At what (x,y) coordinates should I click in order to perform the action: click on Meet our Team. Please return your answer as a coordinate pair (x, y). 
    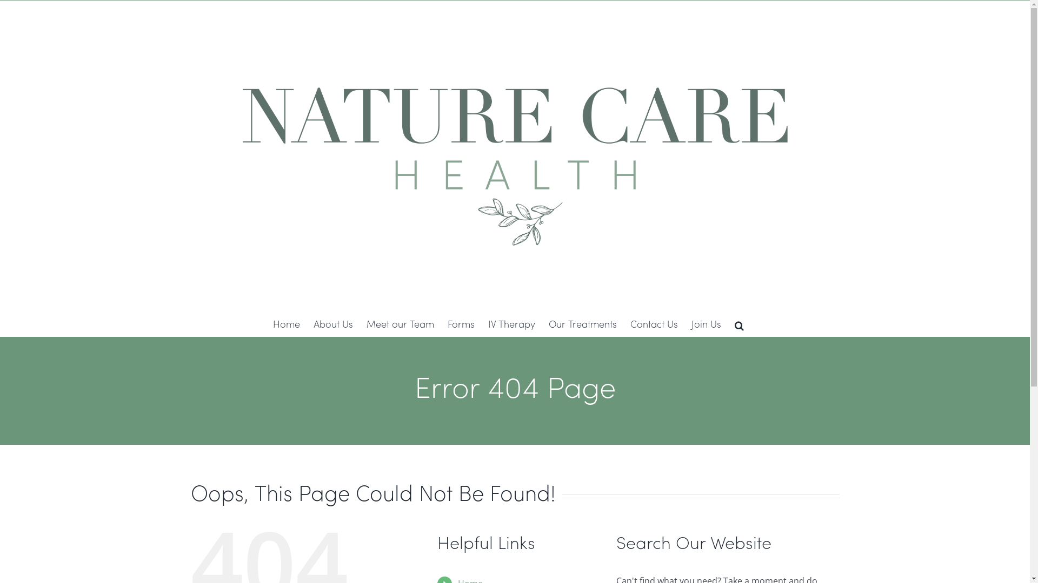
    Looking at the image, I should click on (400, 326).